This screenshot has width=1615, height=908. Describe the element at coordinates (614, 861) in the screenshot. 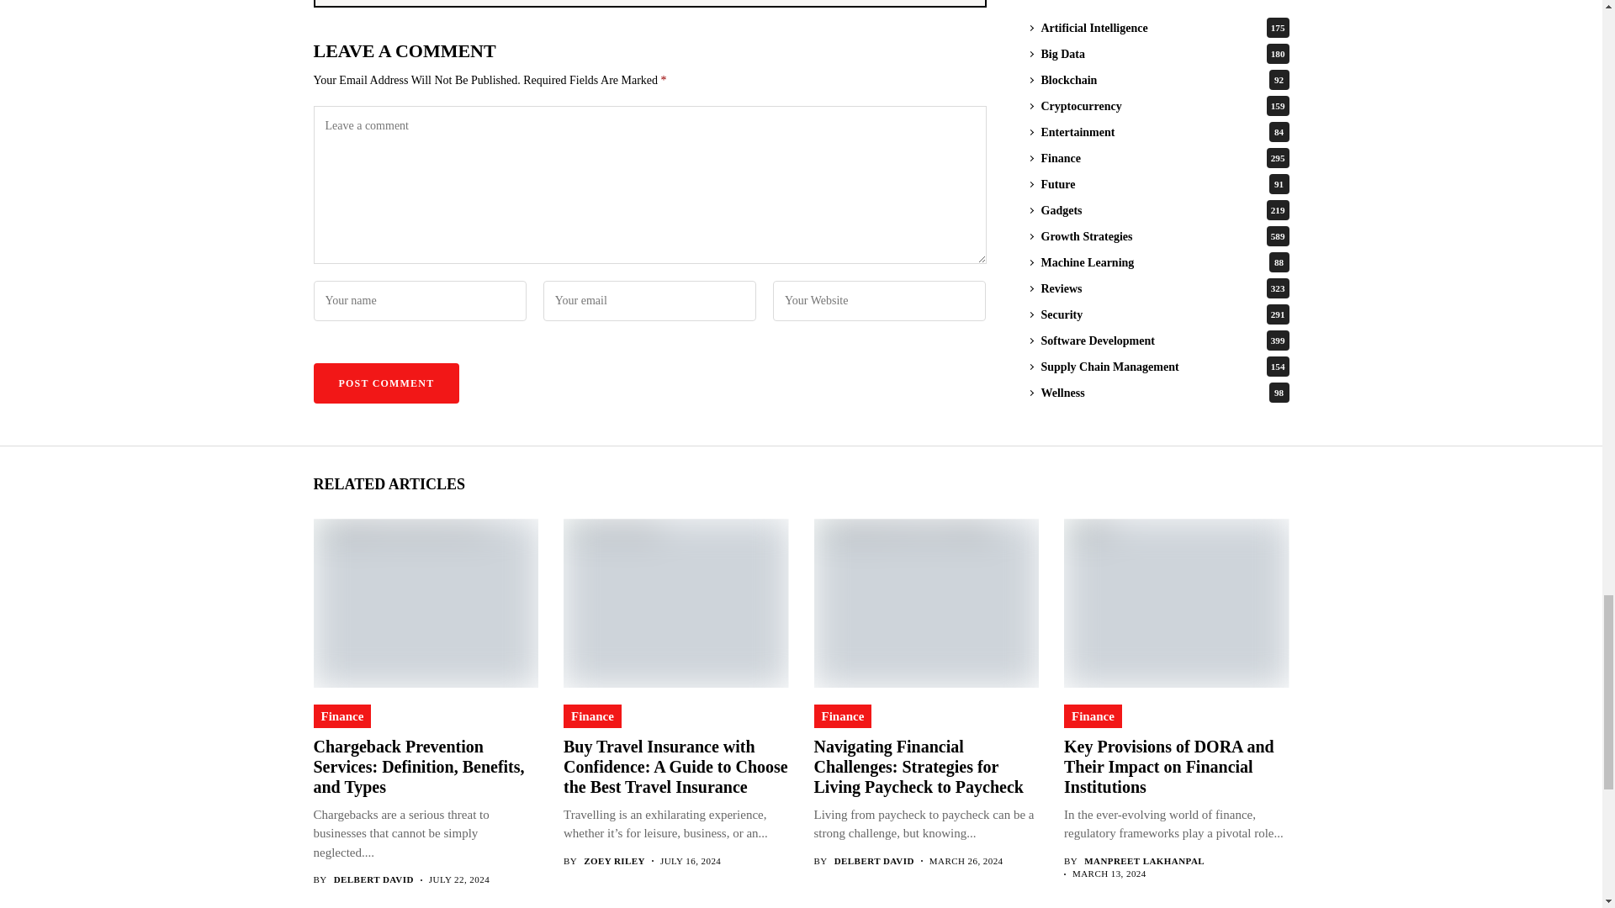

I see `Posts by Zoey Riley` at that location.